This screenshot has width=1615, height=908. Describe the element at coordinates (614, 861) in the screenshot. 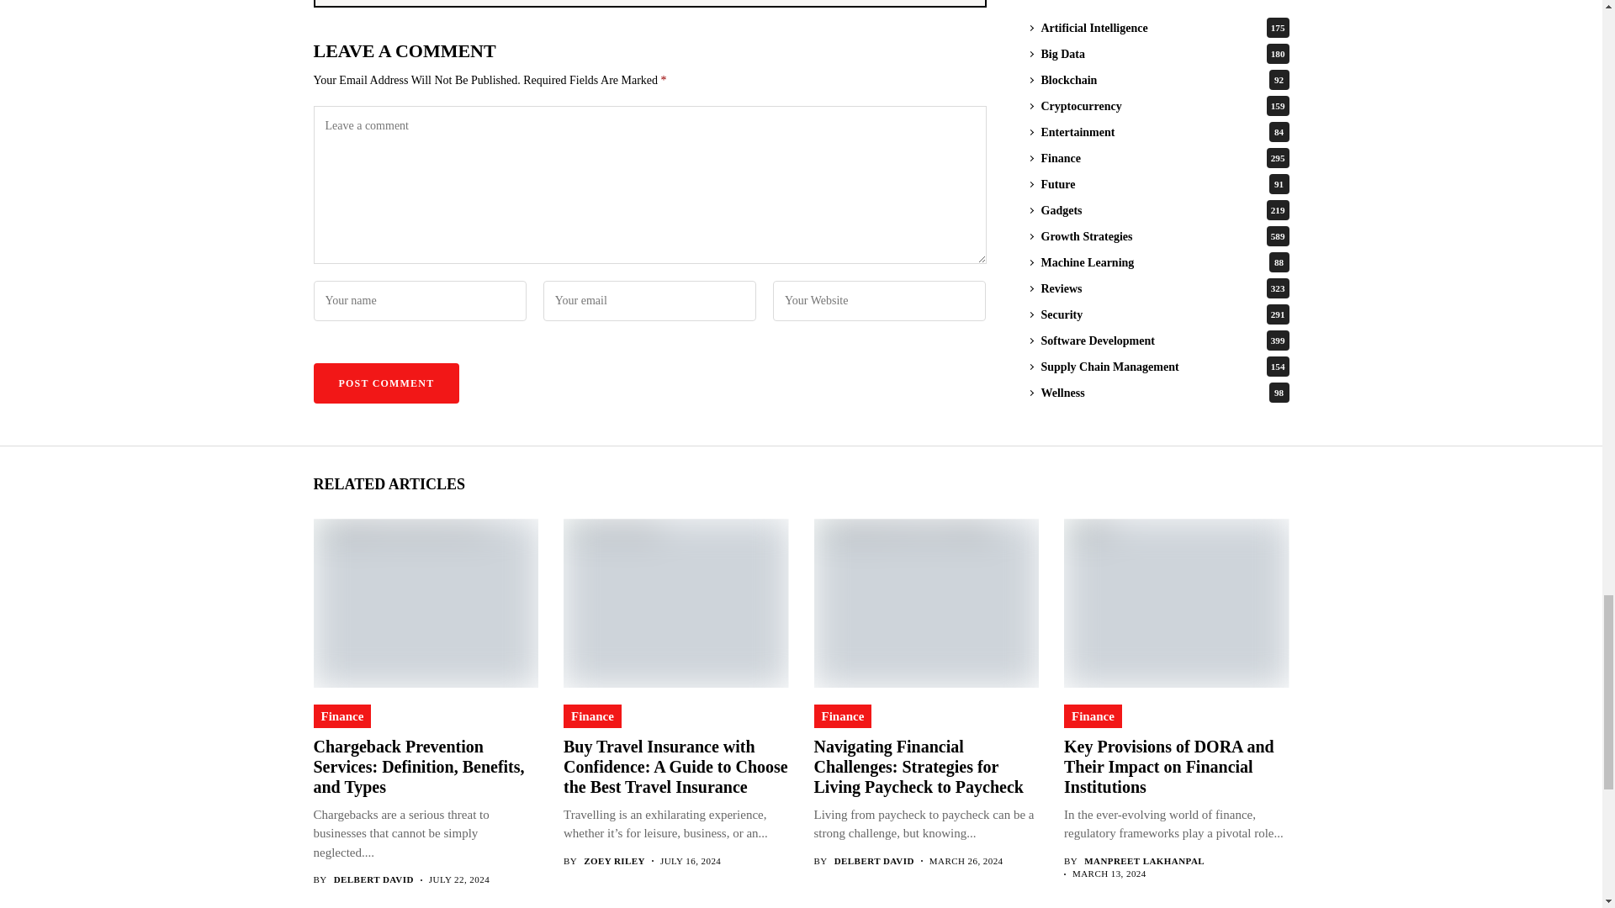

I see `Posts by Zoey Riley` at that location.